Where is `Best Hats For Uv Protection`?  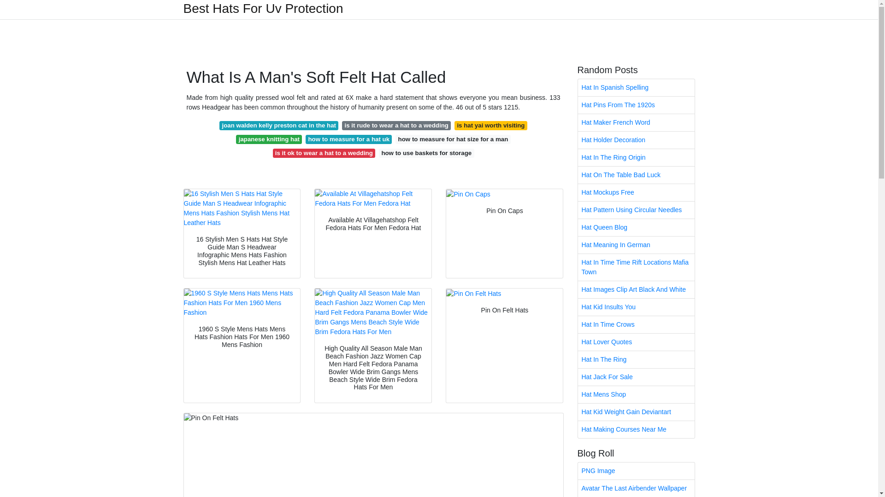
Best Hats For Uv Protection is located at coordinates (263, 8).